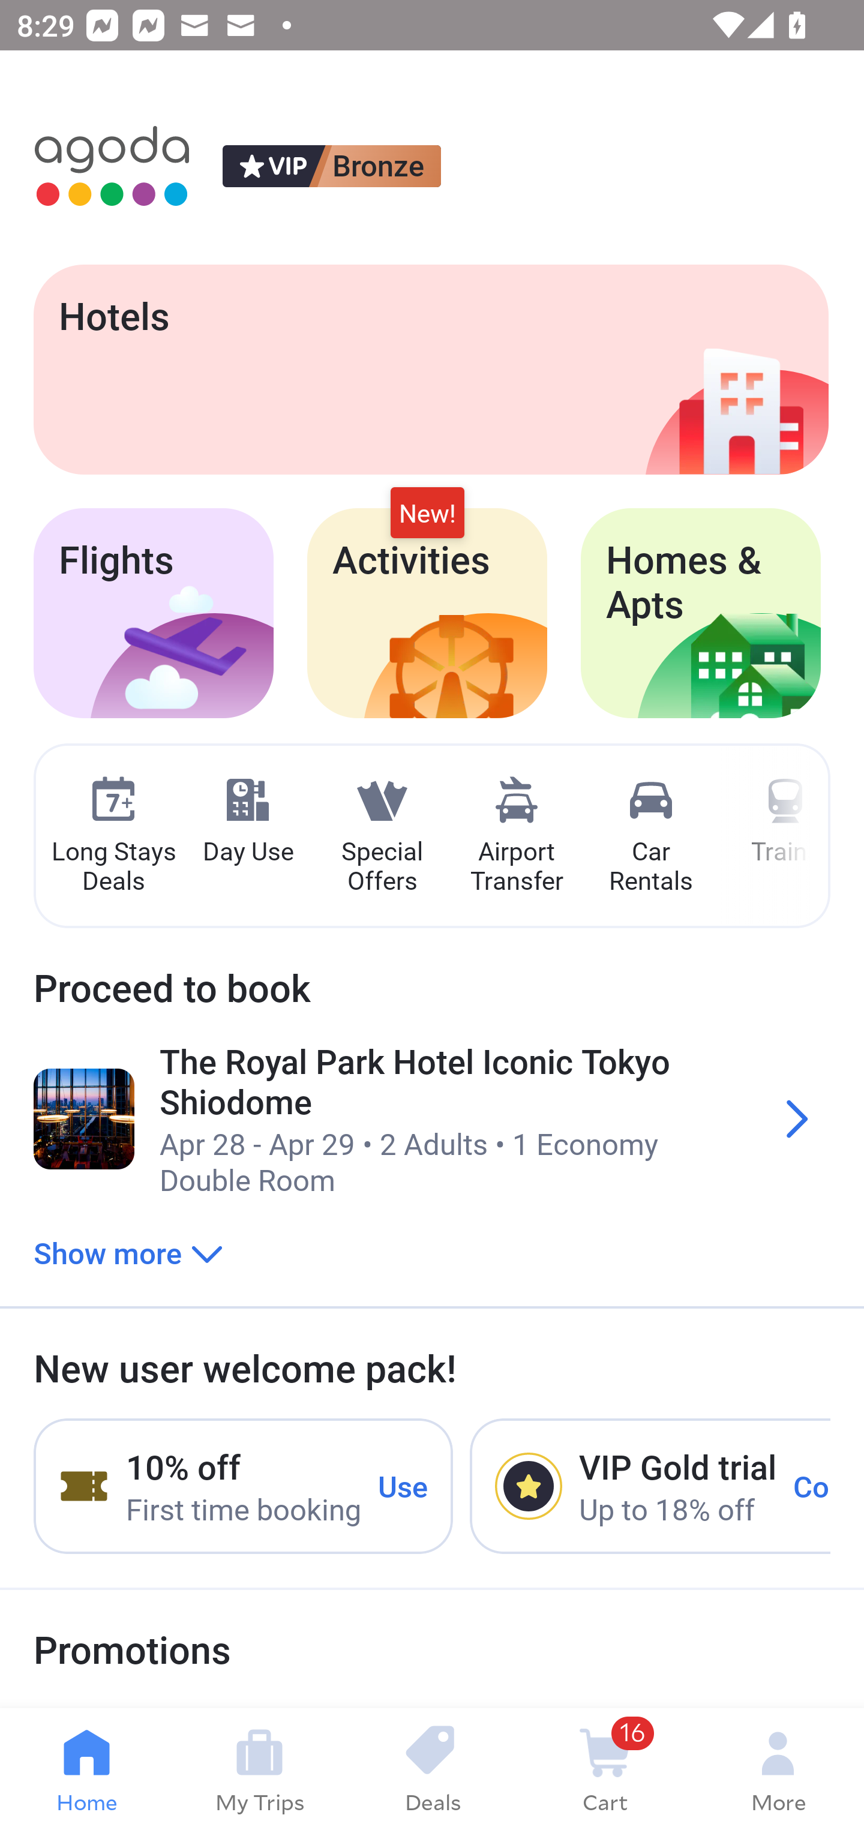  I want to click on 16 Cart, so click(605, 1766).